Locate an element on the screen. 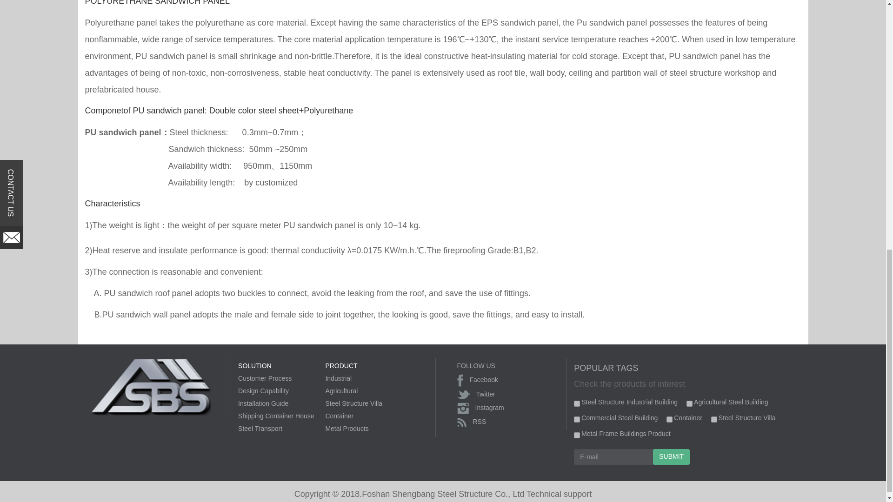  Steel Structure Industrial Building is located at coordinates (577, 403).